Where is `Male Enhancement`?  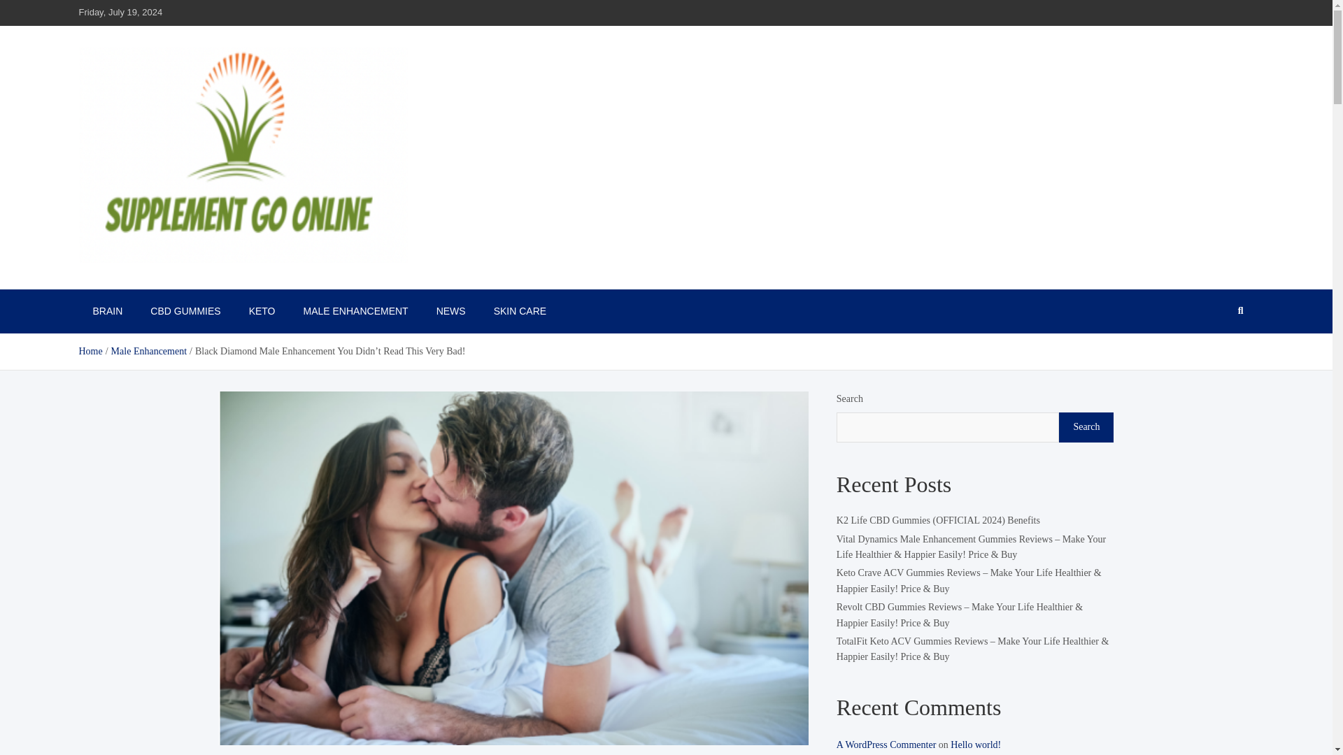
Male Enhancement is located at coordinates (148, 351).